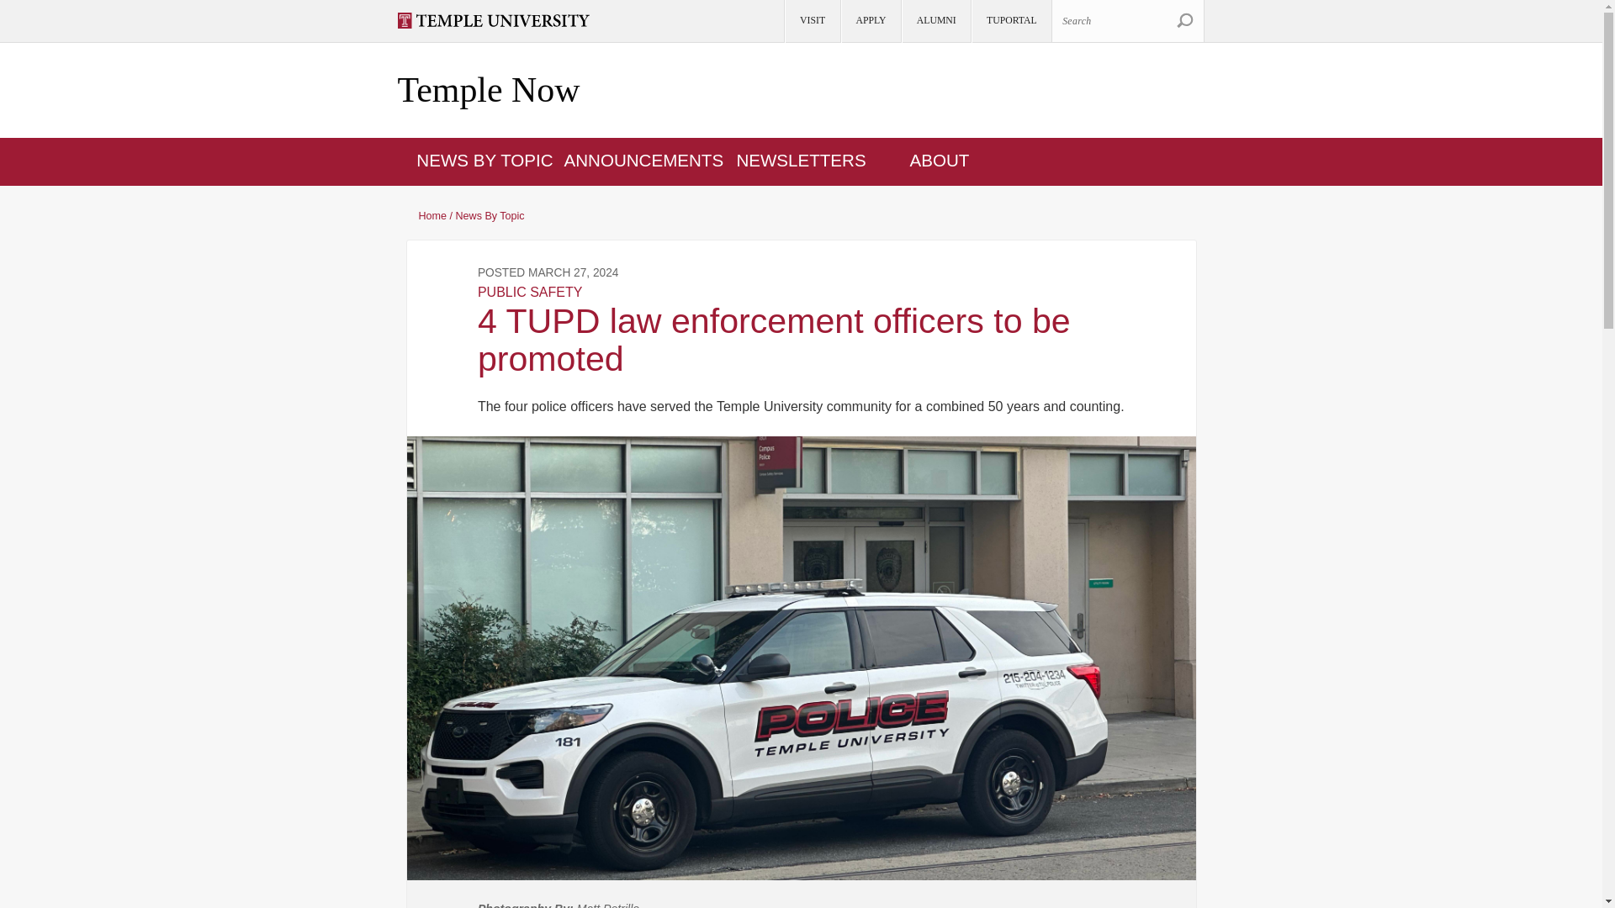 This screenshot has width=1615, height=908. Describe the element at coordinates (500, 20) in the screenshot. I see `Visit Temple.edu` at that location.